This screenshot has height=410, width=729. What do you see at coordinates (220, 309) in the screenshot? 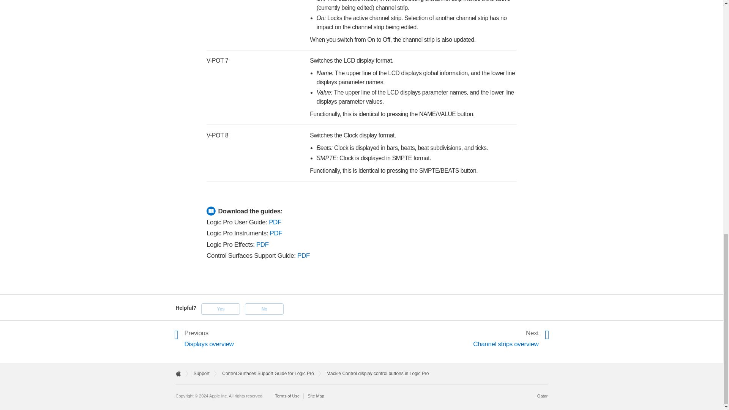
I see `Solved my problem` at bounding box center [220, 309].